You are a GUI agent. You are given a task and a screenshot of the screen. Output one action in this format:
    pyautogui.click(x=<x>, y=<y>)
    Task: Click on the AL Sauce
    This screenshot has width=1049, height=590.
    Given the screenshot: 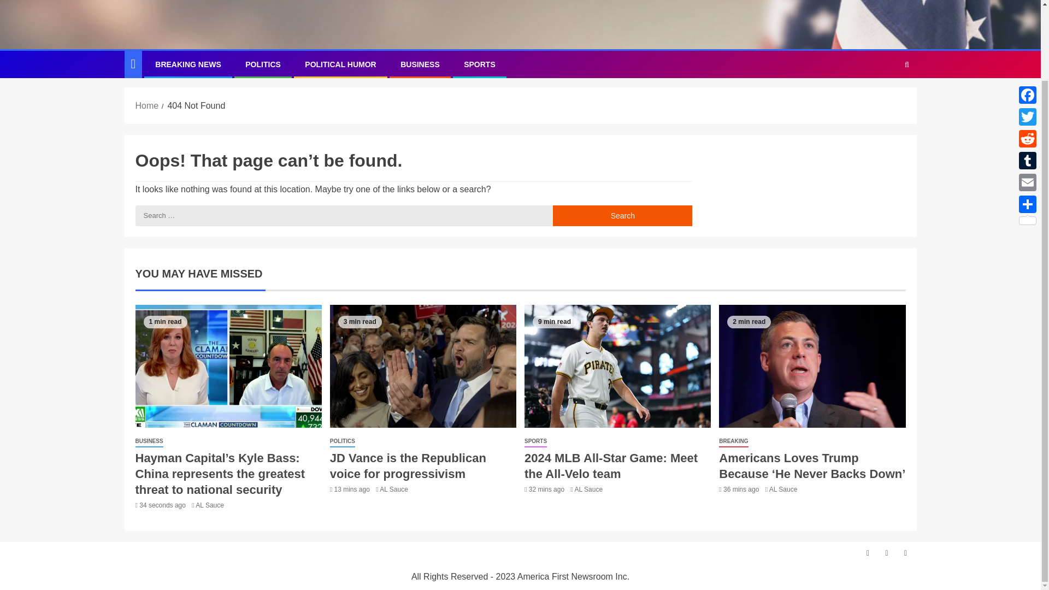 What is the action you would take?
    pyautogui.click(x=210, y=505)
    